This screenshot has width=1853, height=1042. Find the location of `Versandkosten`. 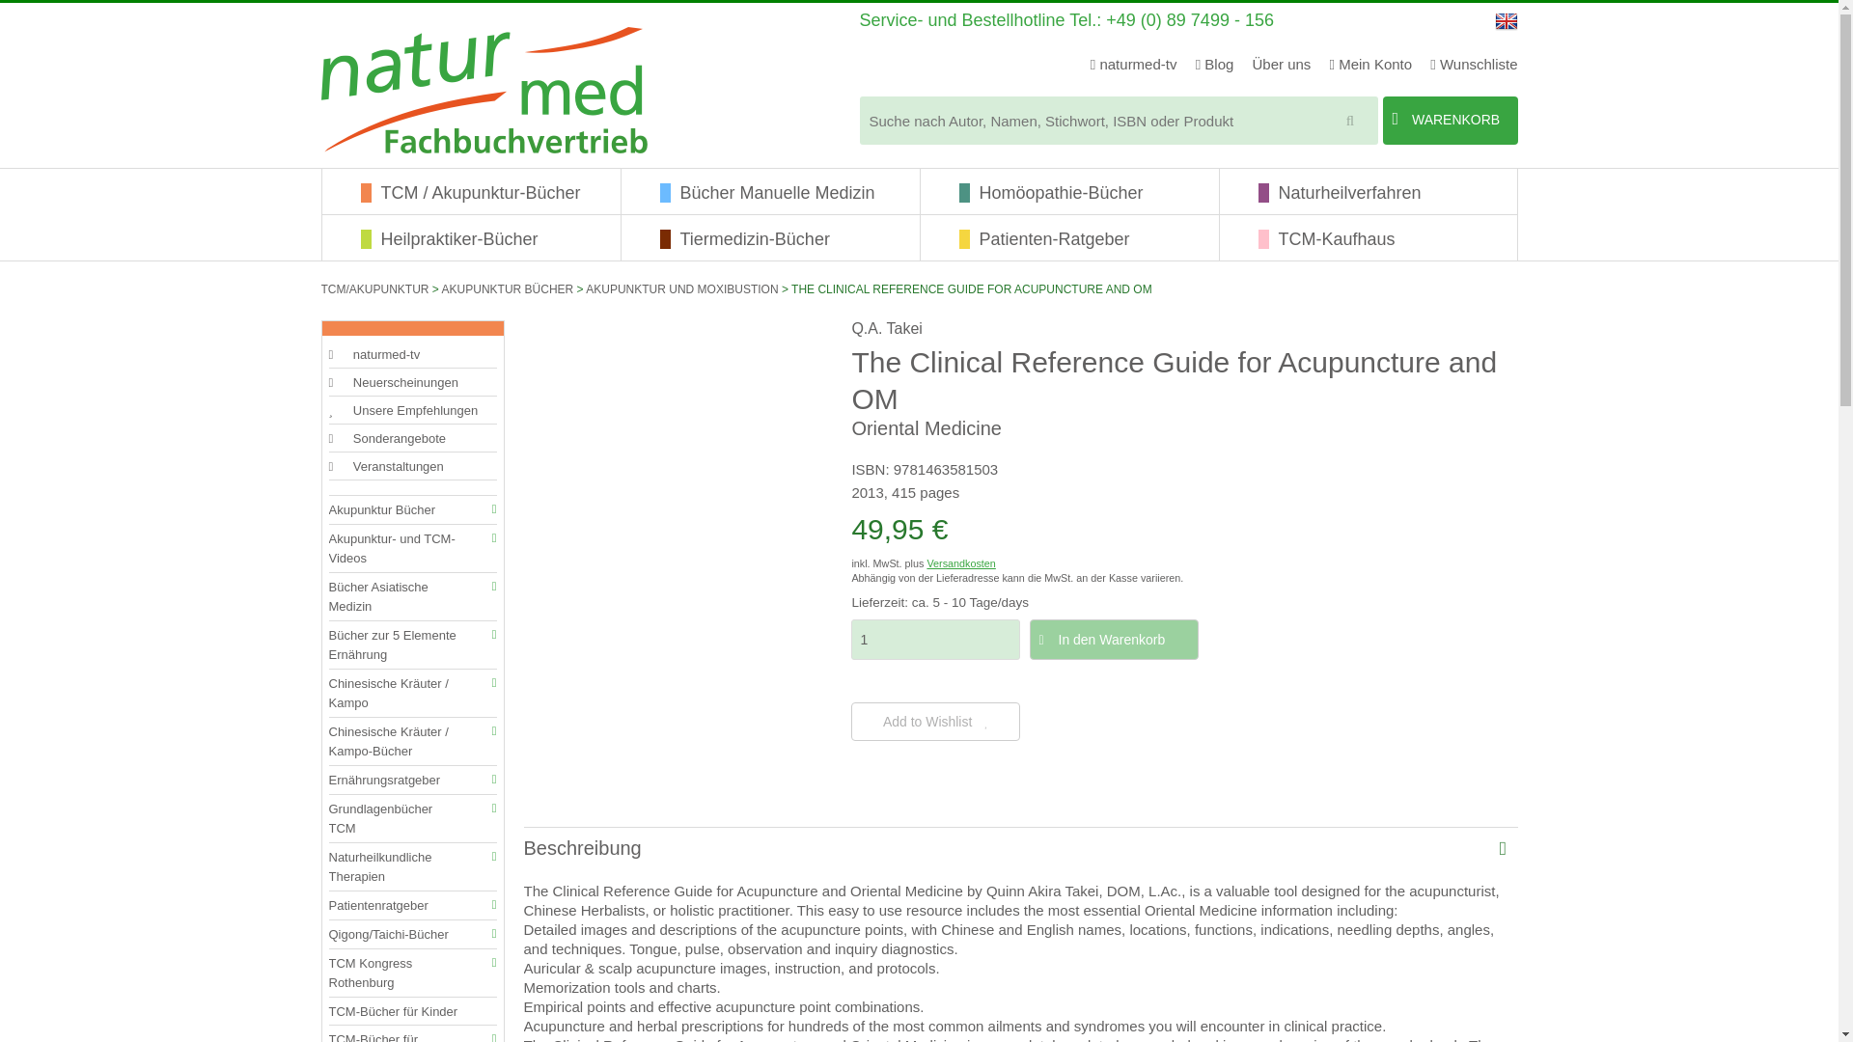

Versandkosten is located at coordinates (961, 562).